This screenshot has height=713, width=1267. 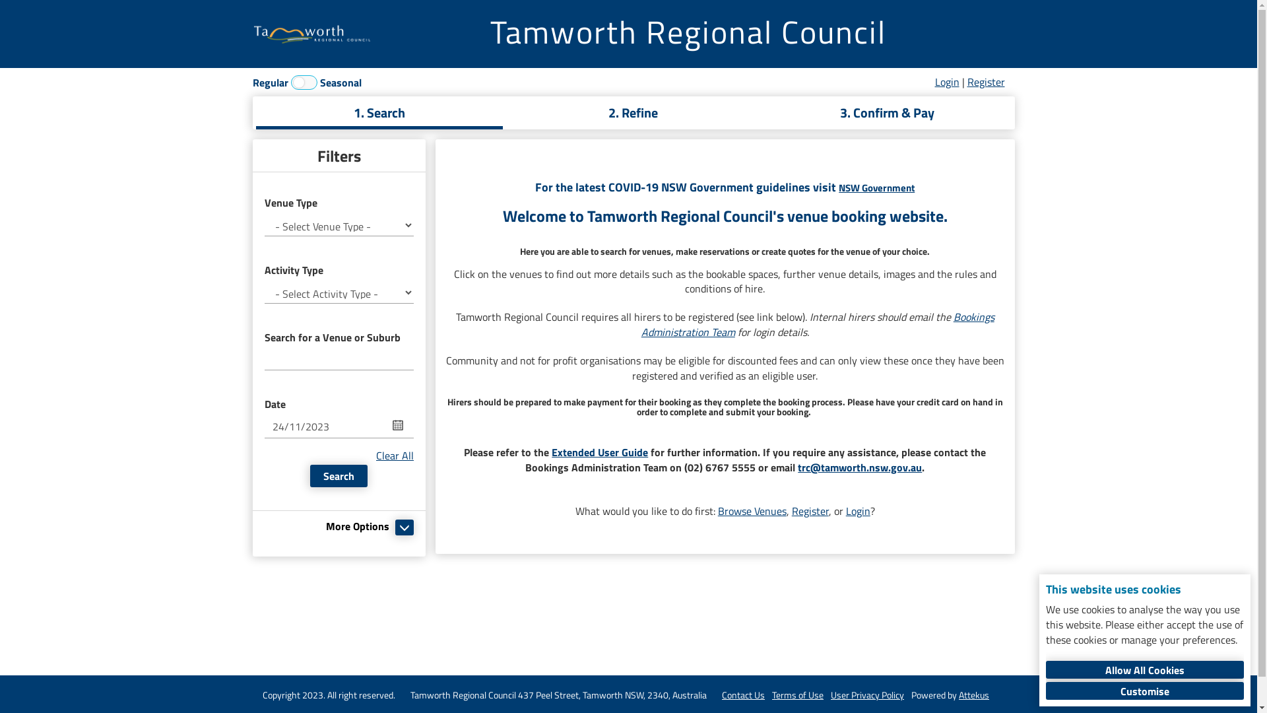 What do you see at coordinates (1145, 669) in the screenshot?
I see `Allow All Cookies` at bounding box center [1145, 669].